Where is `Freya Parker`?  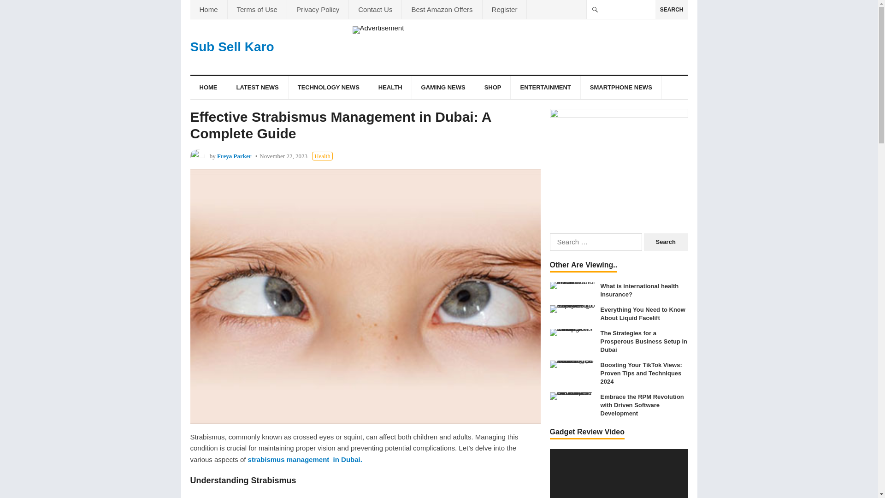 Freya Parker is located at coordinates (234, 156).